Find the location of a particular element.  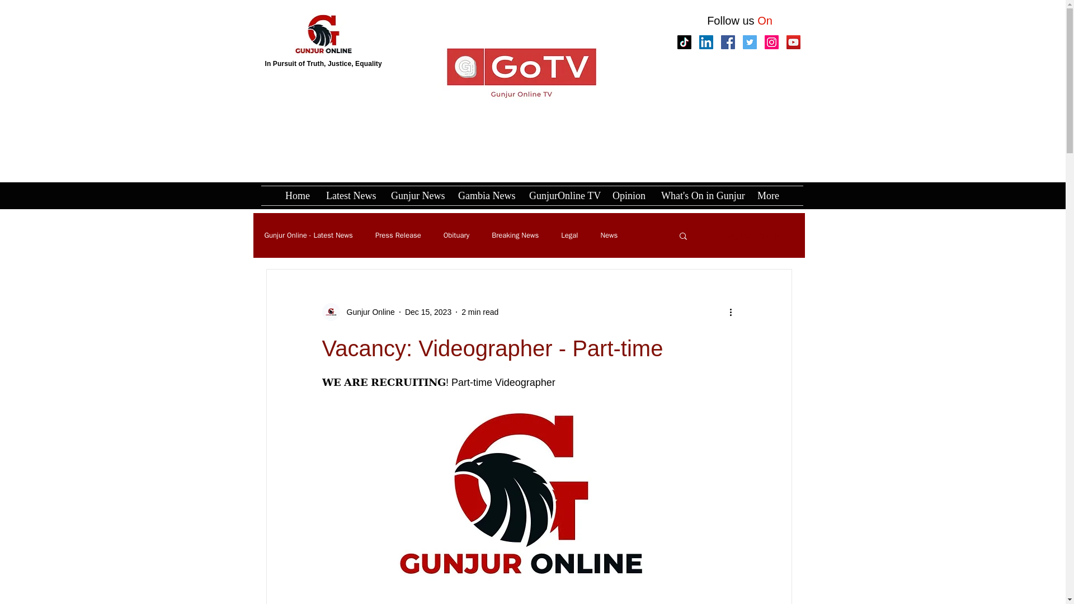

Gambia News is located at coordinates (486, 196).